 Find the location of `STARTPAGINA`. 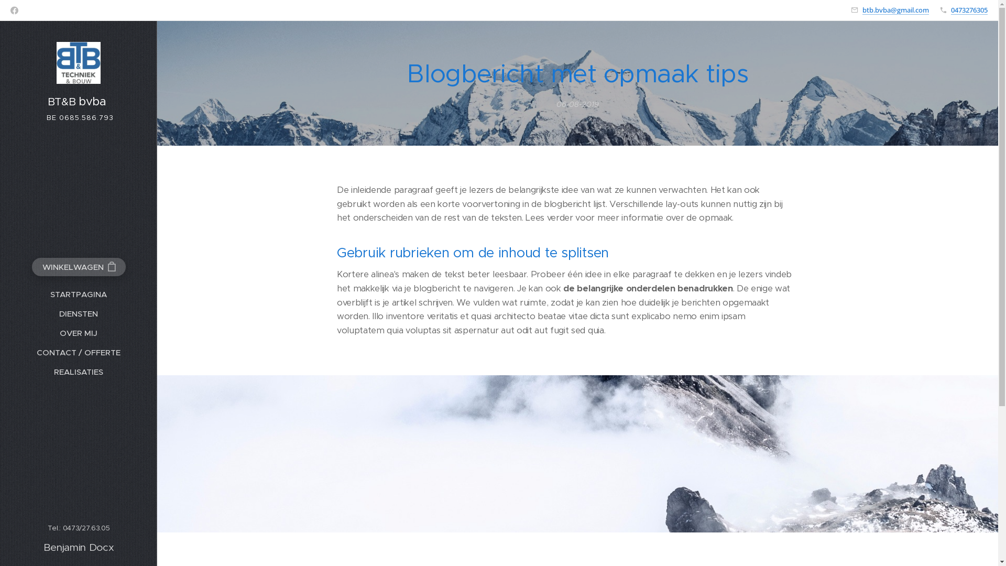

STARTPAGINA is located at coordinates (79, 295).